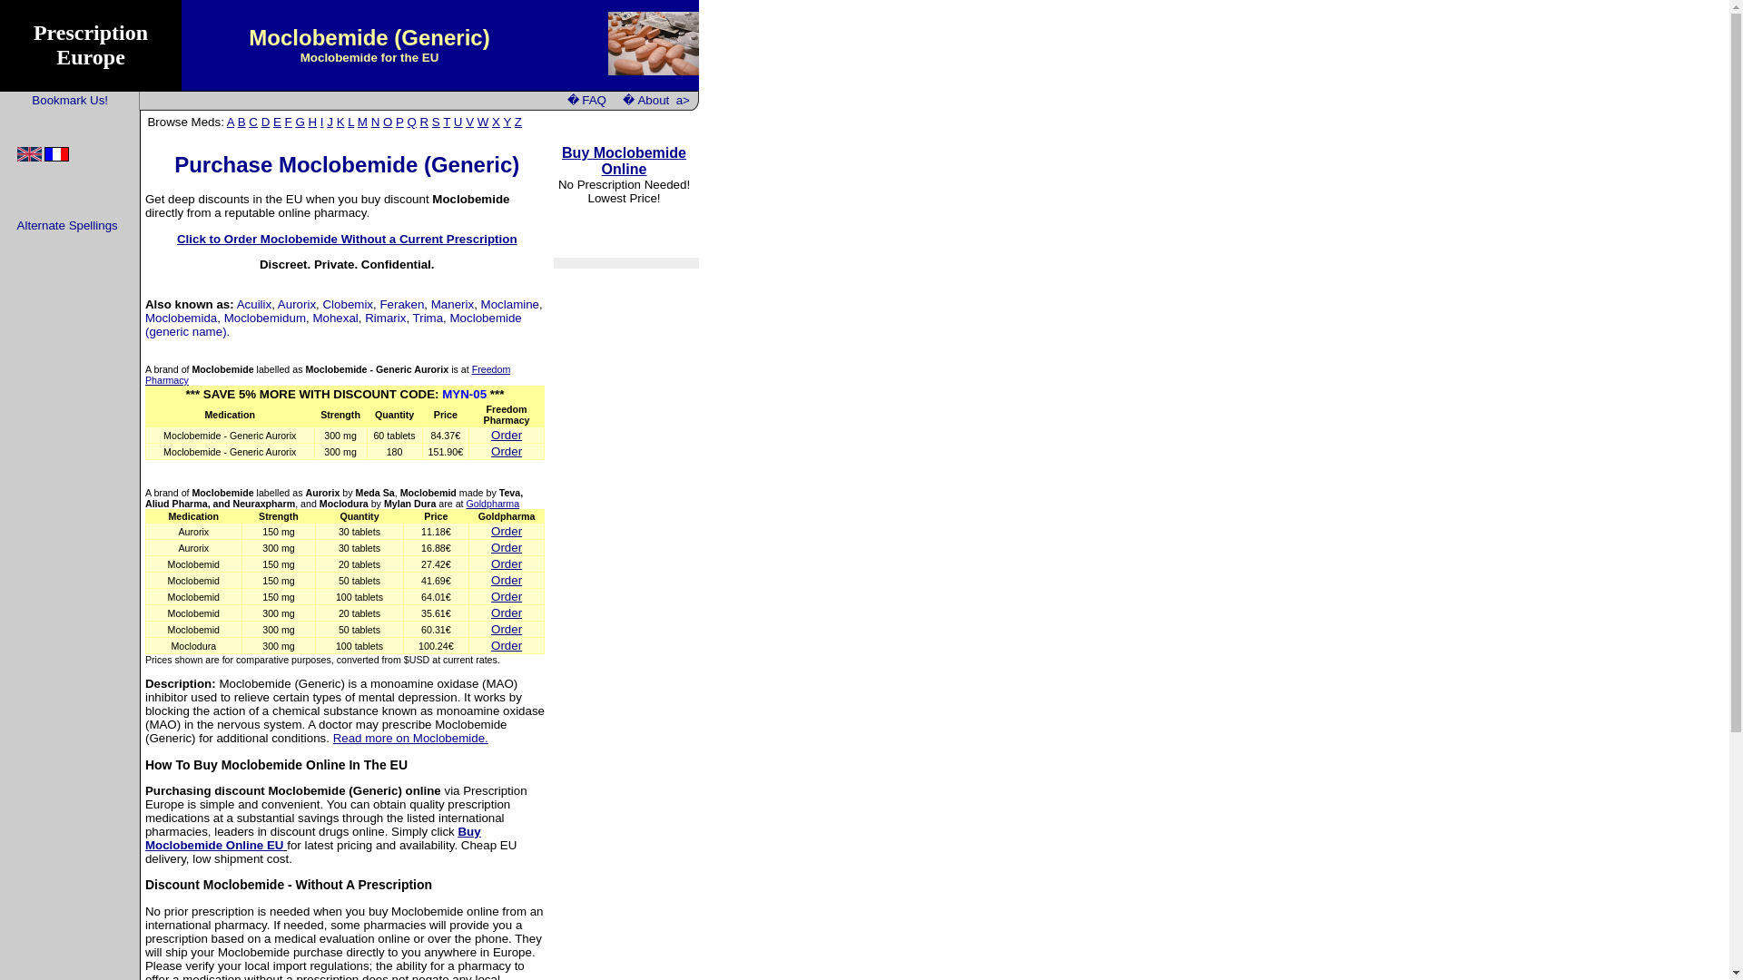 This screenshot has width=1743, height=980. What do you see at coordinates (507, 628) in the screenshot?
I see `Order` at bounding box center [507, 628].